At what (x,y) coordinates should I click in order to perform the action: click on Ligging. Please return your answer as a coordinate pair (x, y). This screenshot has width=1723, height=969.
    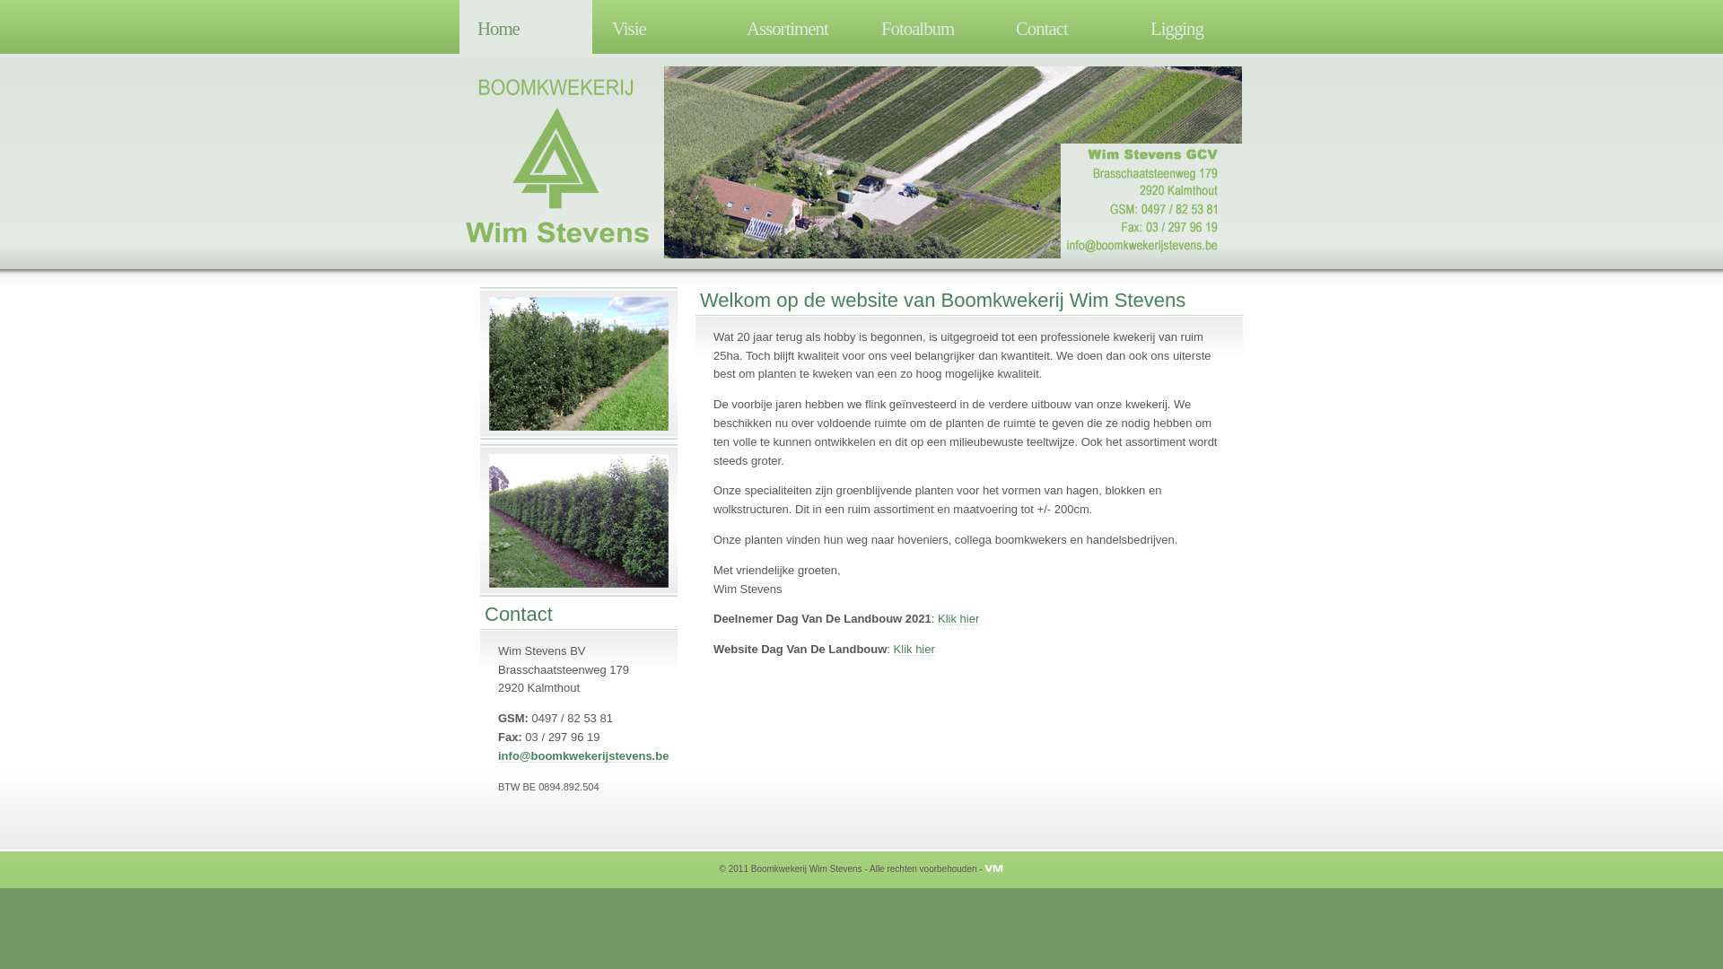
    Looking at the image, I should click on (1199, 25).